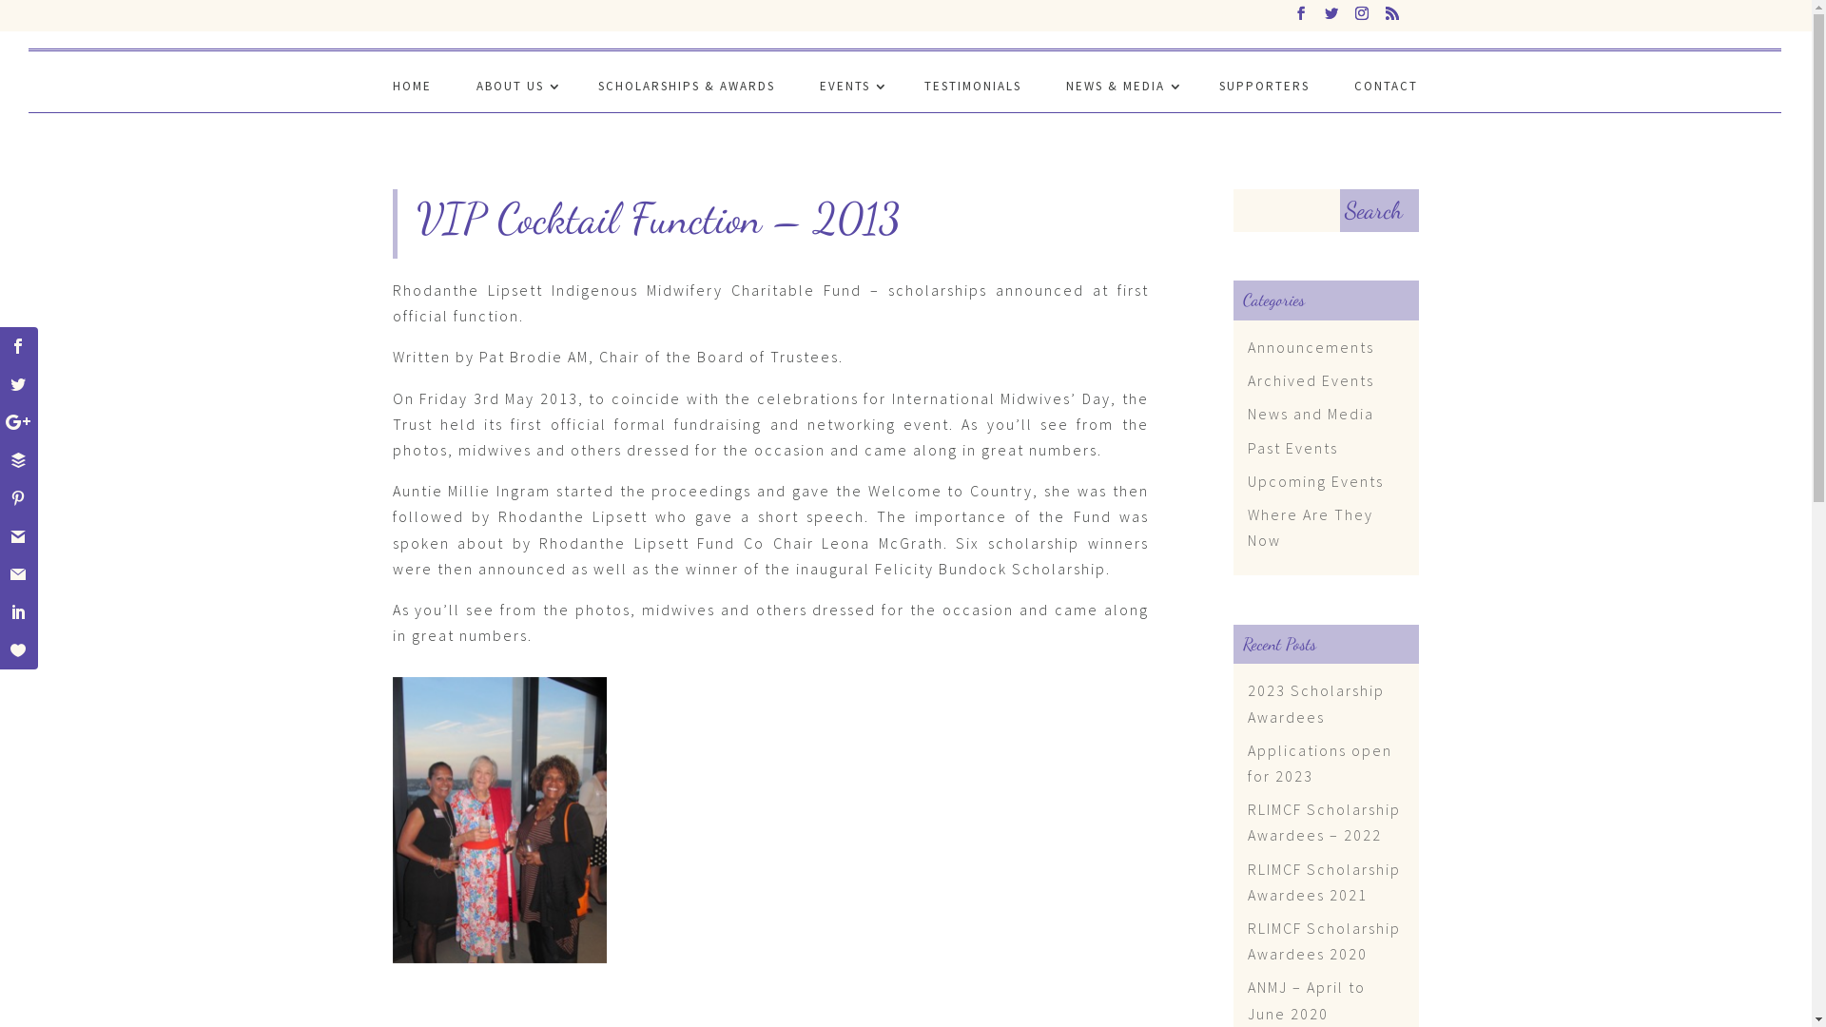  Describe the element at coordinates (1293, 448) in the screenshot. I see `Past Events` at that location.